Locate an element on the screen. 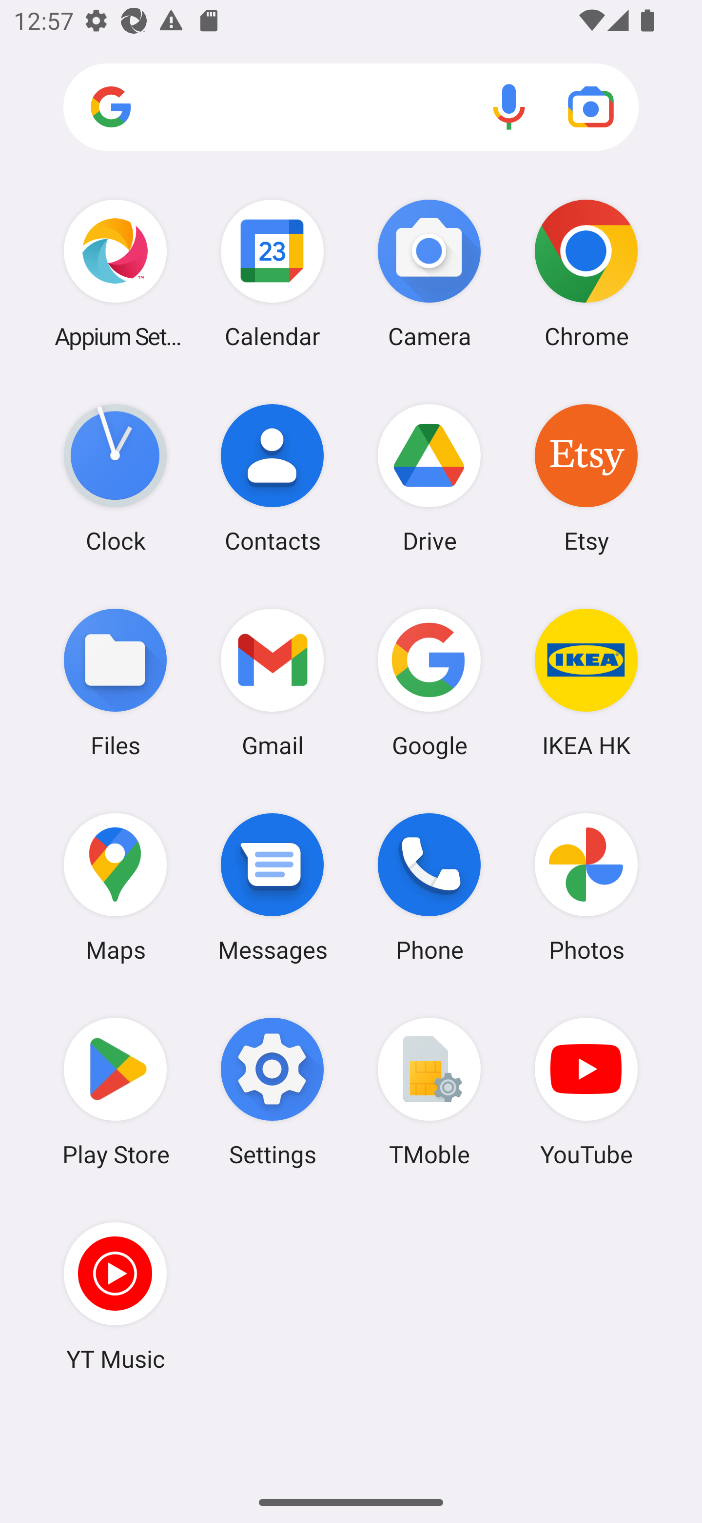 The height and width of the screenshot is (1523, 702). Voice search is located at coordinates (509, 106).